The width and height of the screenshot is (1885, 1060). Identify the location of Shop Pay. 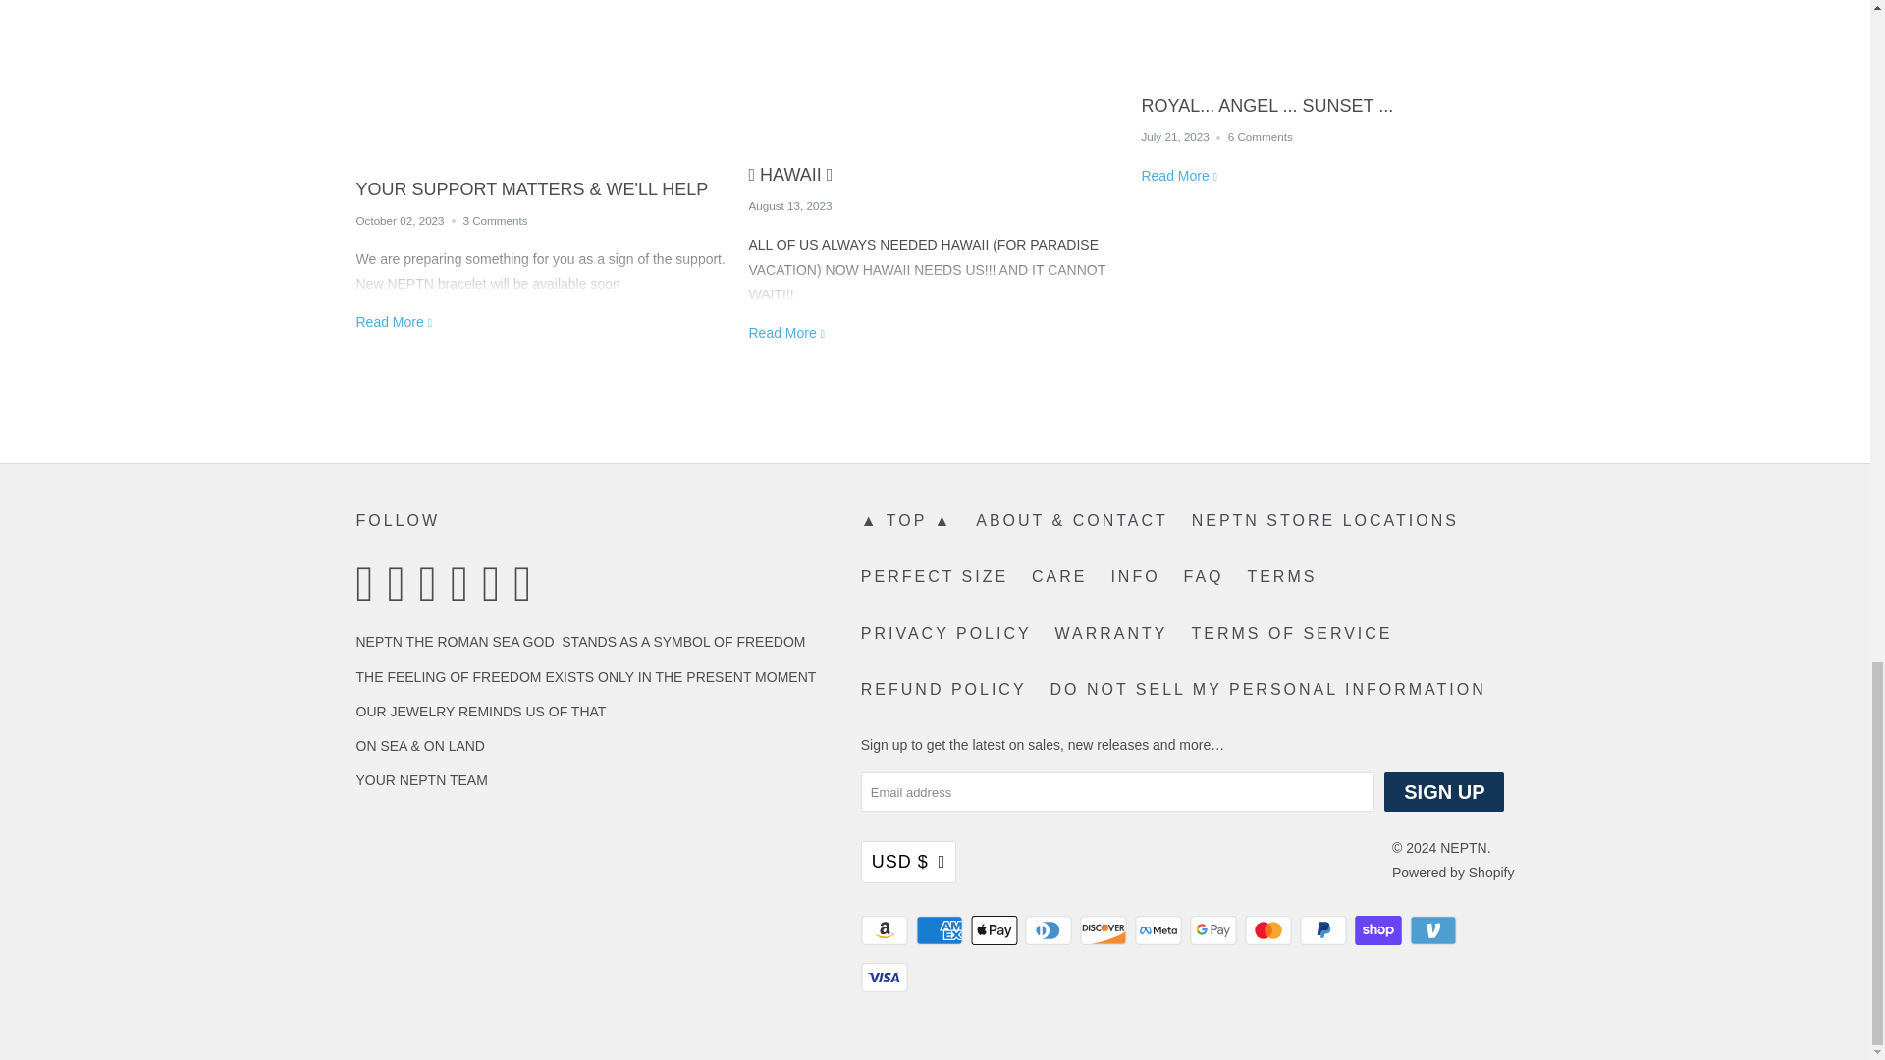
(1380, 930).